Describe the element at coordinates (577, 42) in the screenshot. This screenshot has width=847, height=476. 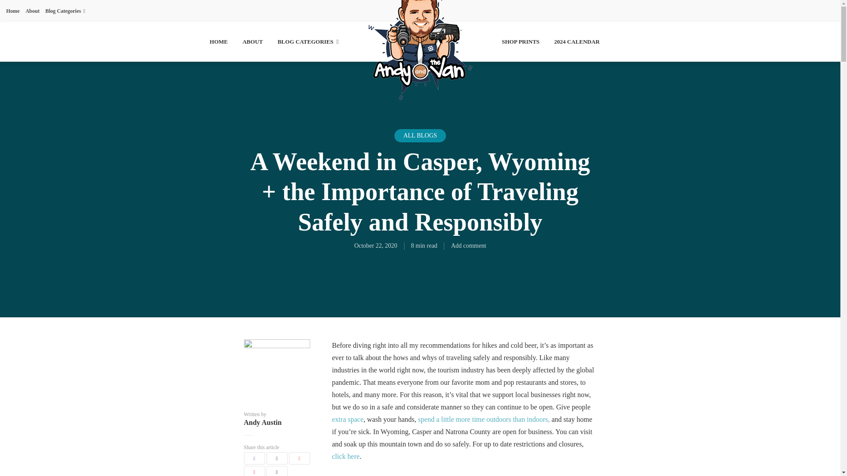
I see `2024 CALENDAR` at that location.